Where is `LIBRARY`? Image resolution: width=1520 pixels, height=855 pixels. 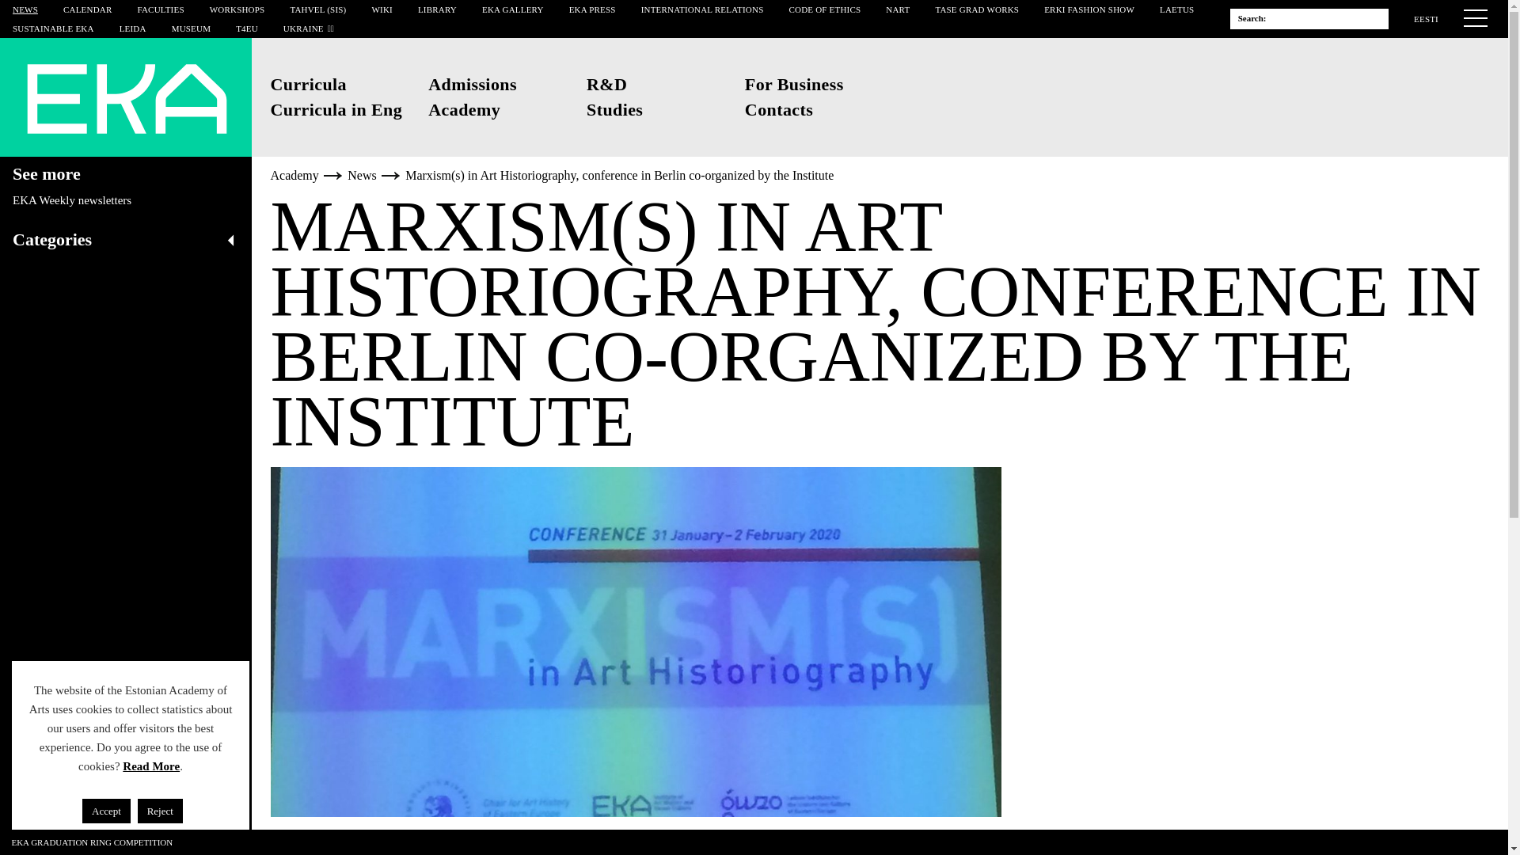 LIBRARY is located at coordinates (437, 9).